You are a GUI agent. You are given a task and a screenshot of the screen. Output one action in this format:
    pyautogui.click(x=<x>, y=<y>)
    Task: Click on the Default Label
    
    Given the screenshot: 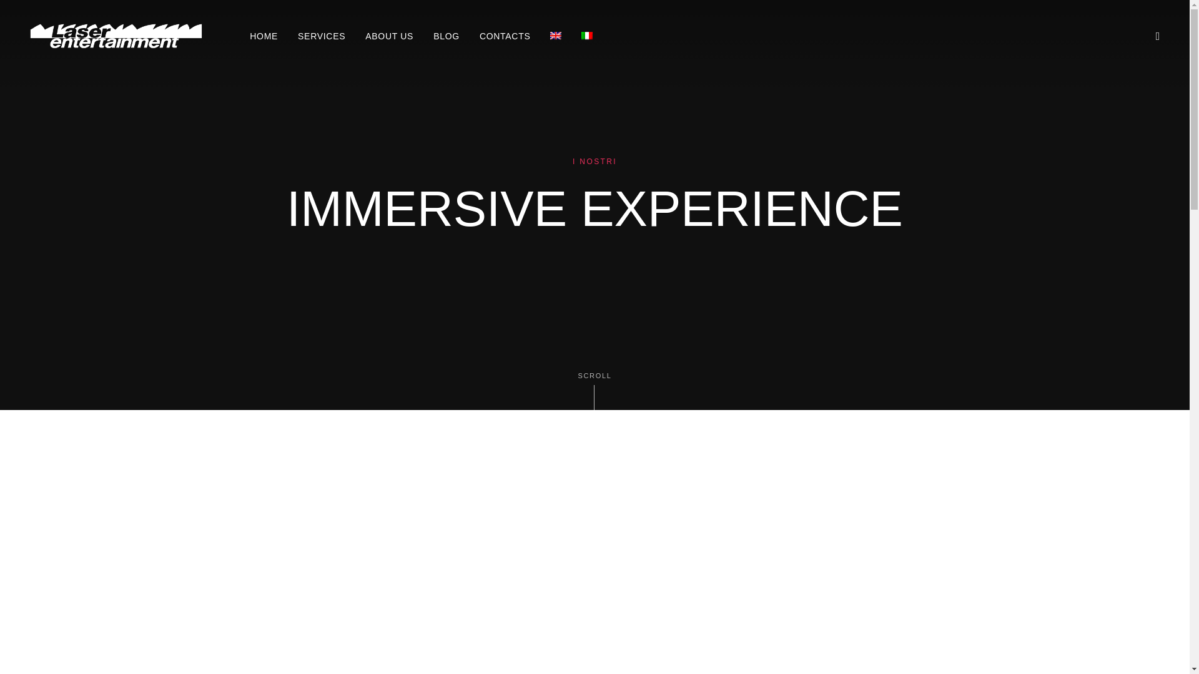 What is the action you would take?
    pyautogui.click(x=535, y=479)
    